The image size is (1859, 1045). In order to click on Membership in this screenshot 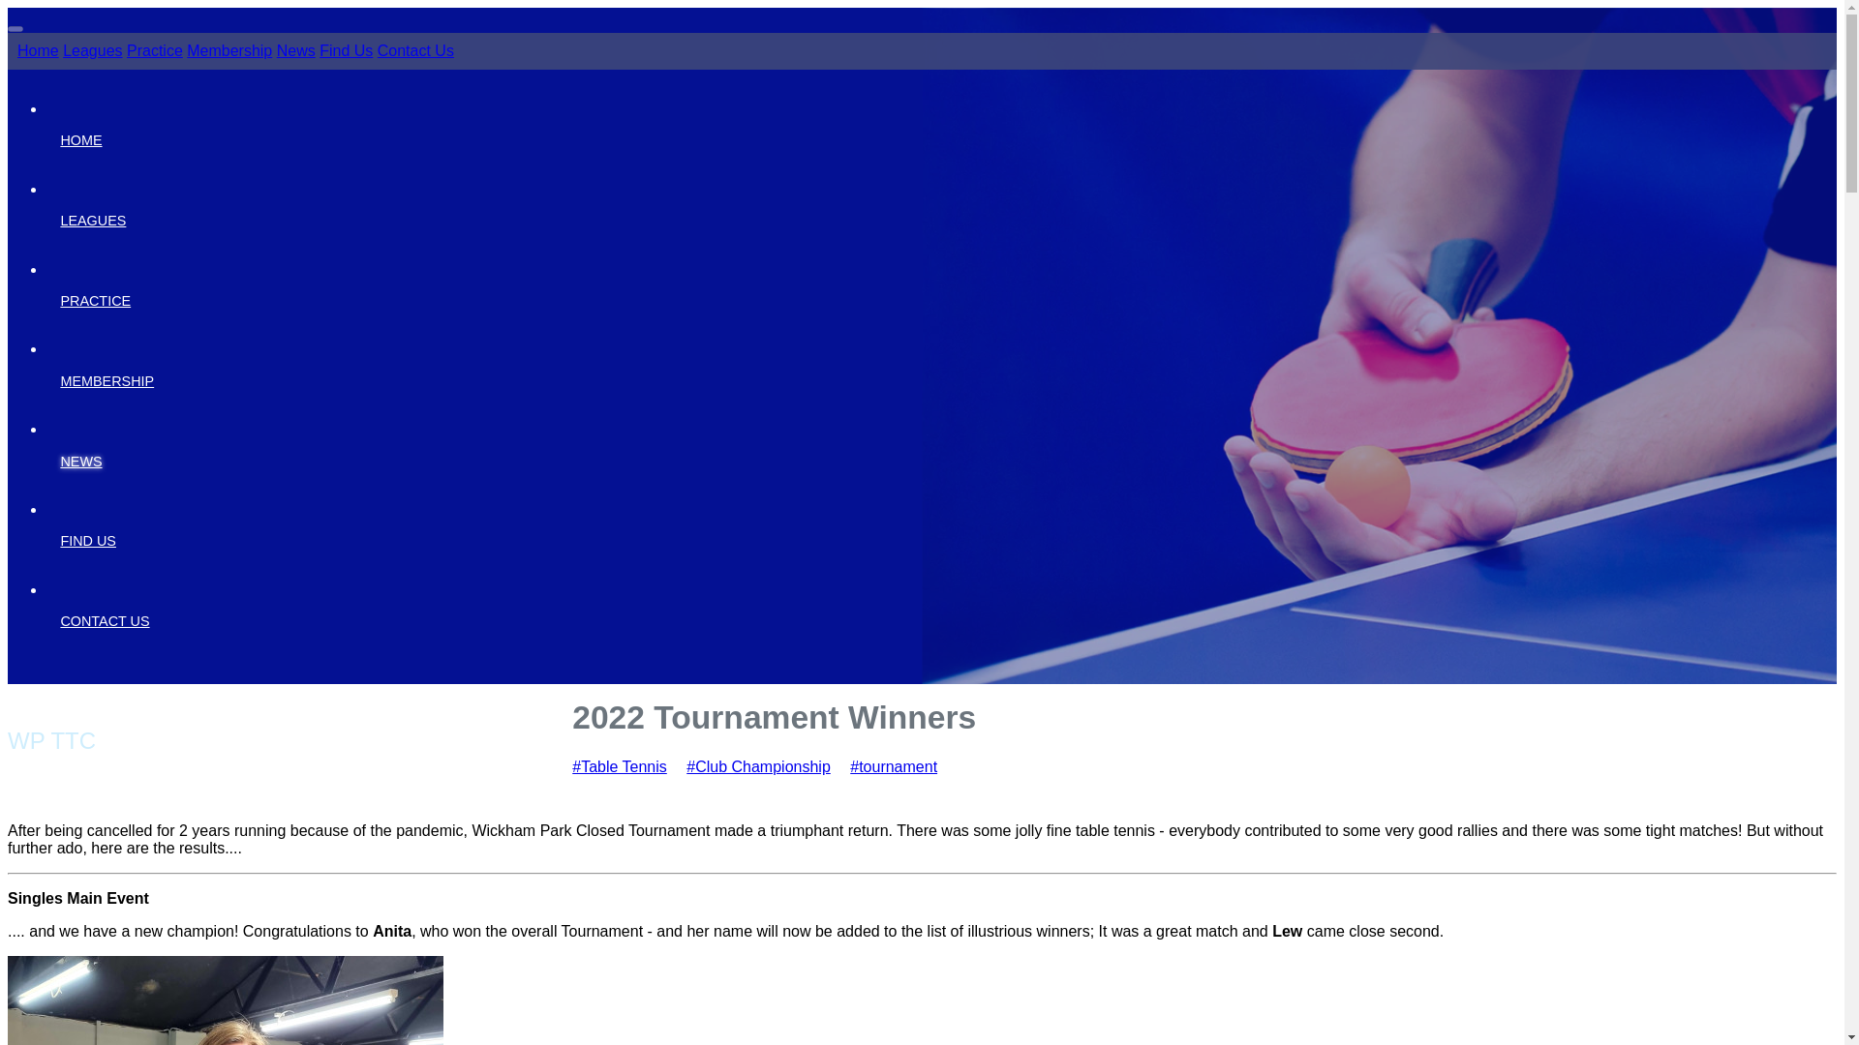, I will do `click(229, 50)`.